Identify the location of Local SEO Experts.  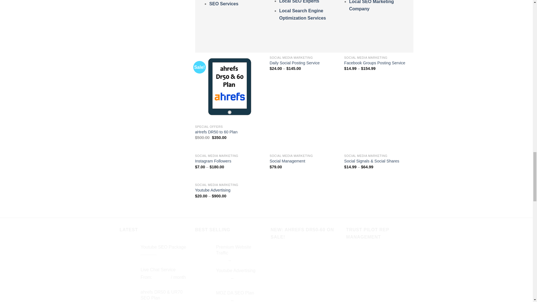
(299, 2).